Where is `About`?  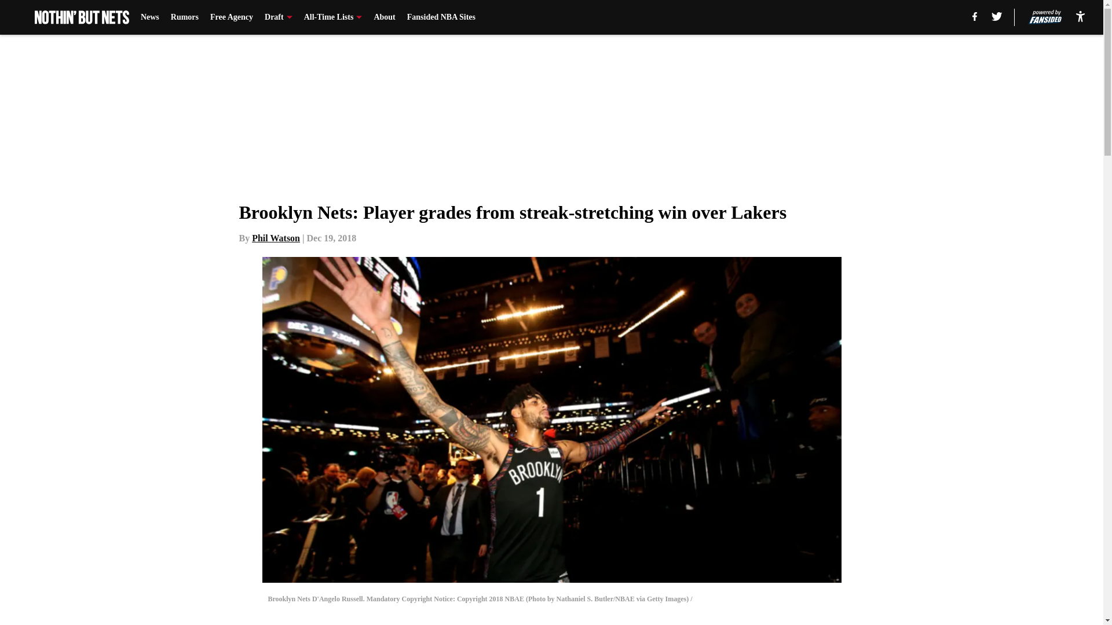
About is located at coordinates (384, 17).